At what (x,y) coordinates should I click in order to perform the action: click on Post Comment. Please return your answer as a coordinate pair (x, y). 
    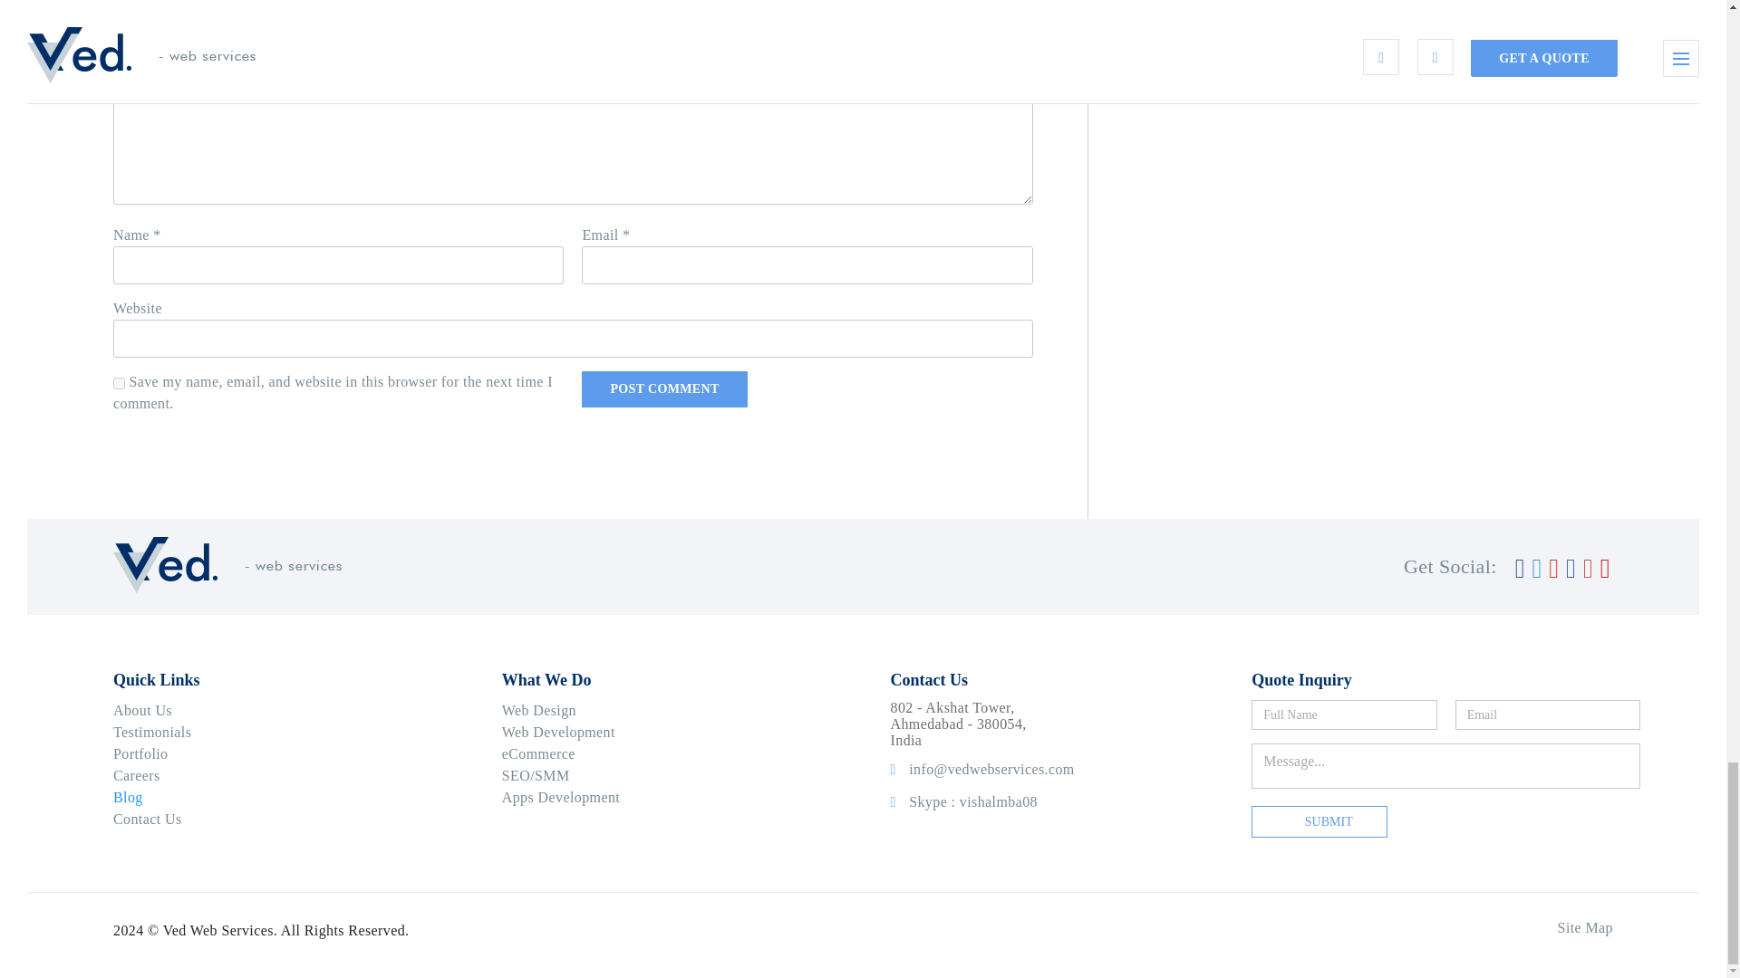
    Looking at the image, I should click on (663, 389).